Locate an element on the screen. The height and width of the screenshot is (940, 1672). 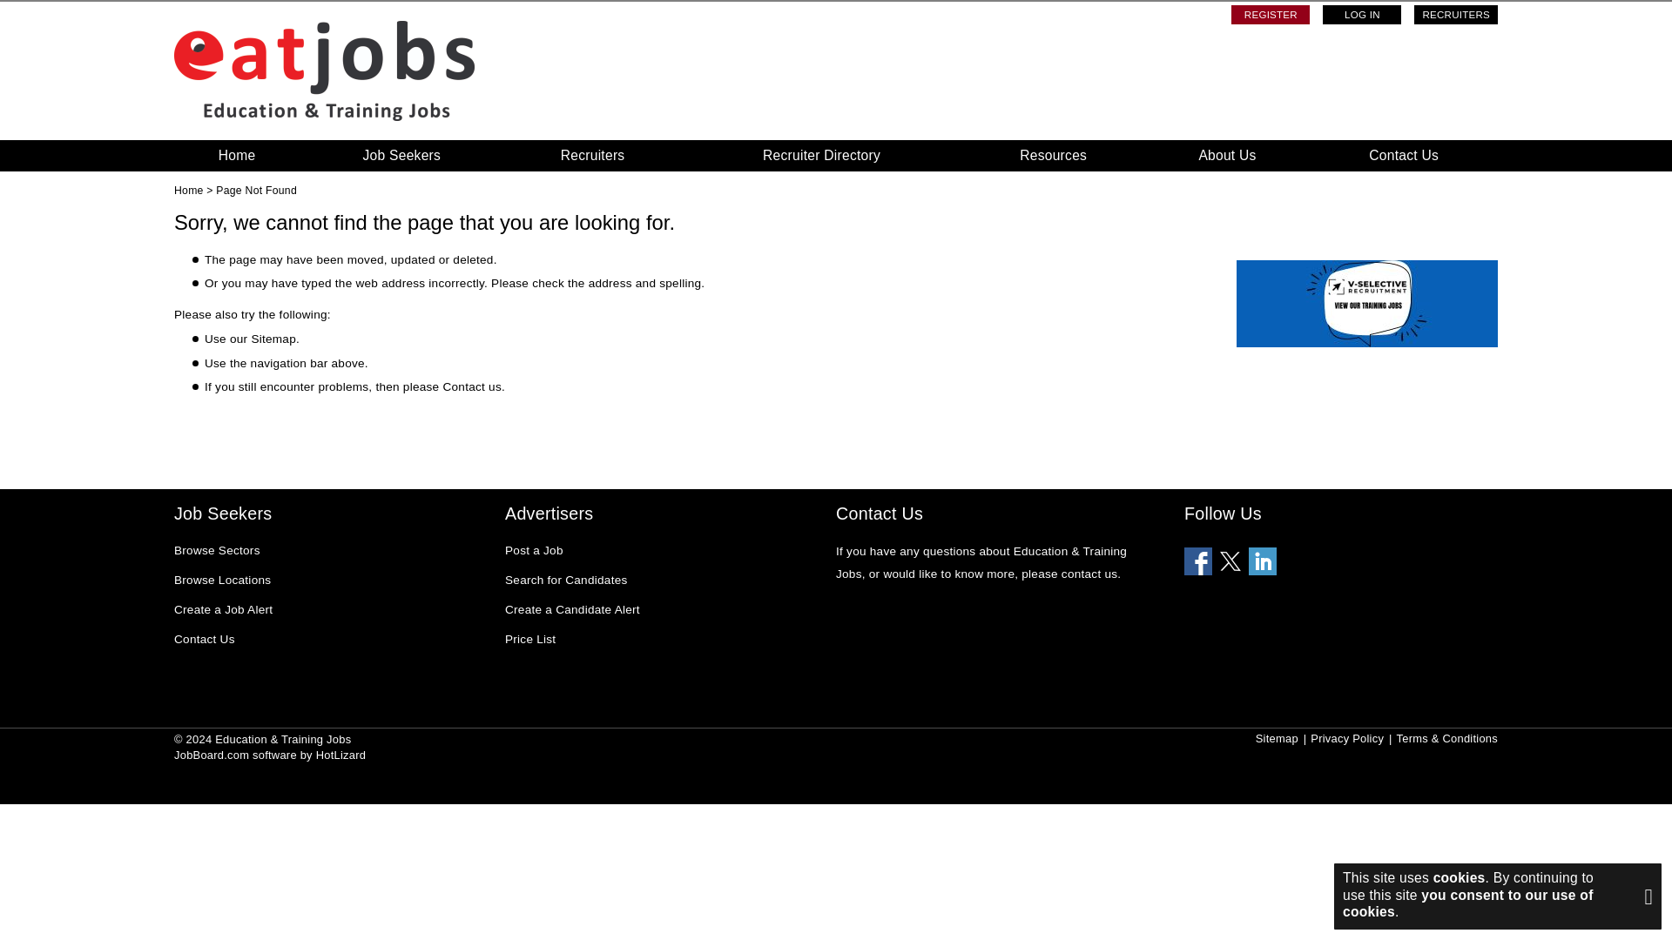
Search for Candidates is located at coordinates (566, 581).